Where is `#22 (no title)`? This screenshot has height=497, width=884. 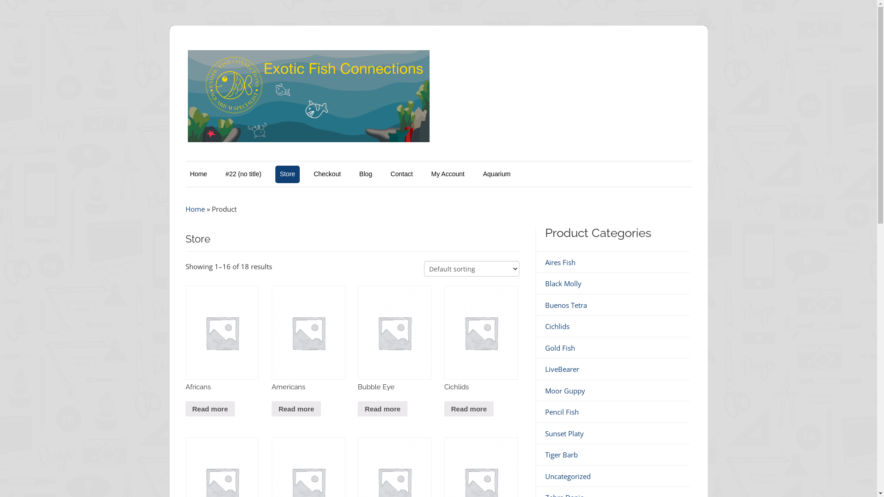 #22 (no title) is located at coordinates (244, 174).